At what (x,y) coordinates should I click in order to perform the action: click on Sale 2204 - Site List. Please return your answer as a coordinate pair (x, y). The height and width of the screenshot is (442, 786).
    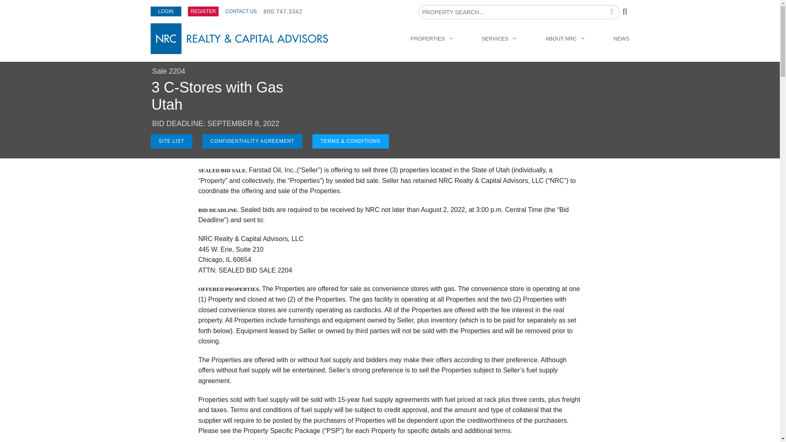
    Looking at the image, I should click on (172, 141).